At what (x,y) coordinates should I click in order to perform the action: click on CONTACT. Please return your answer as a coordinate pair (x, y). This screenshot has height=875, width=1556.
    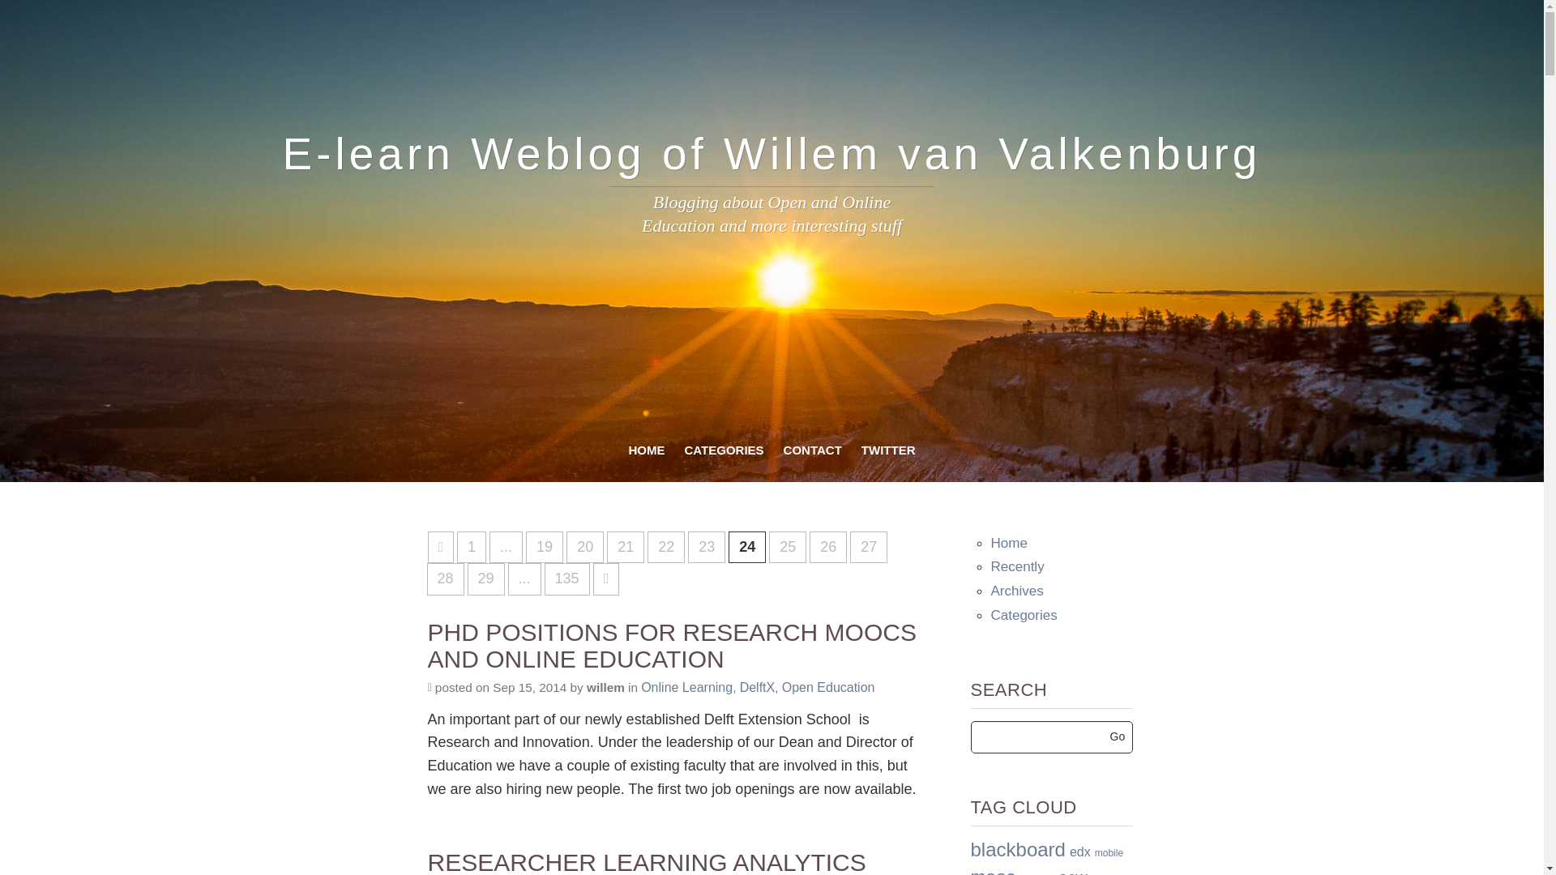
    Looking at the image, I should click on (812, 450).